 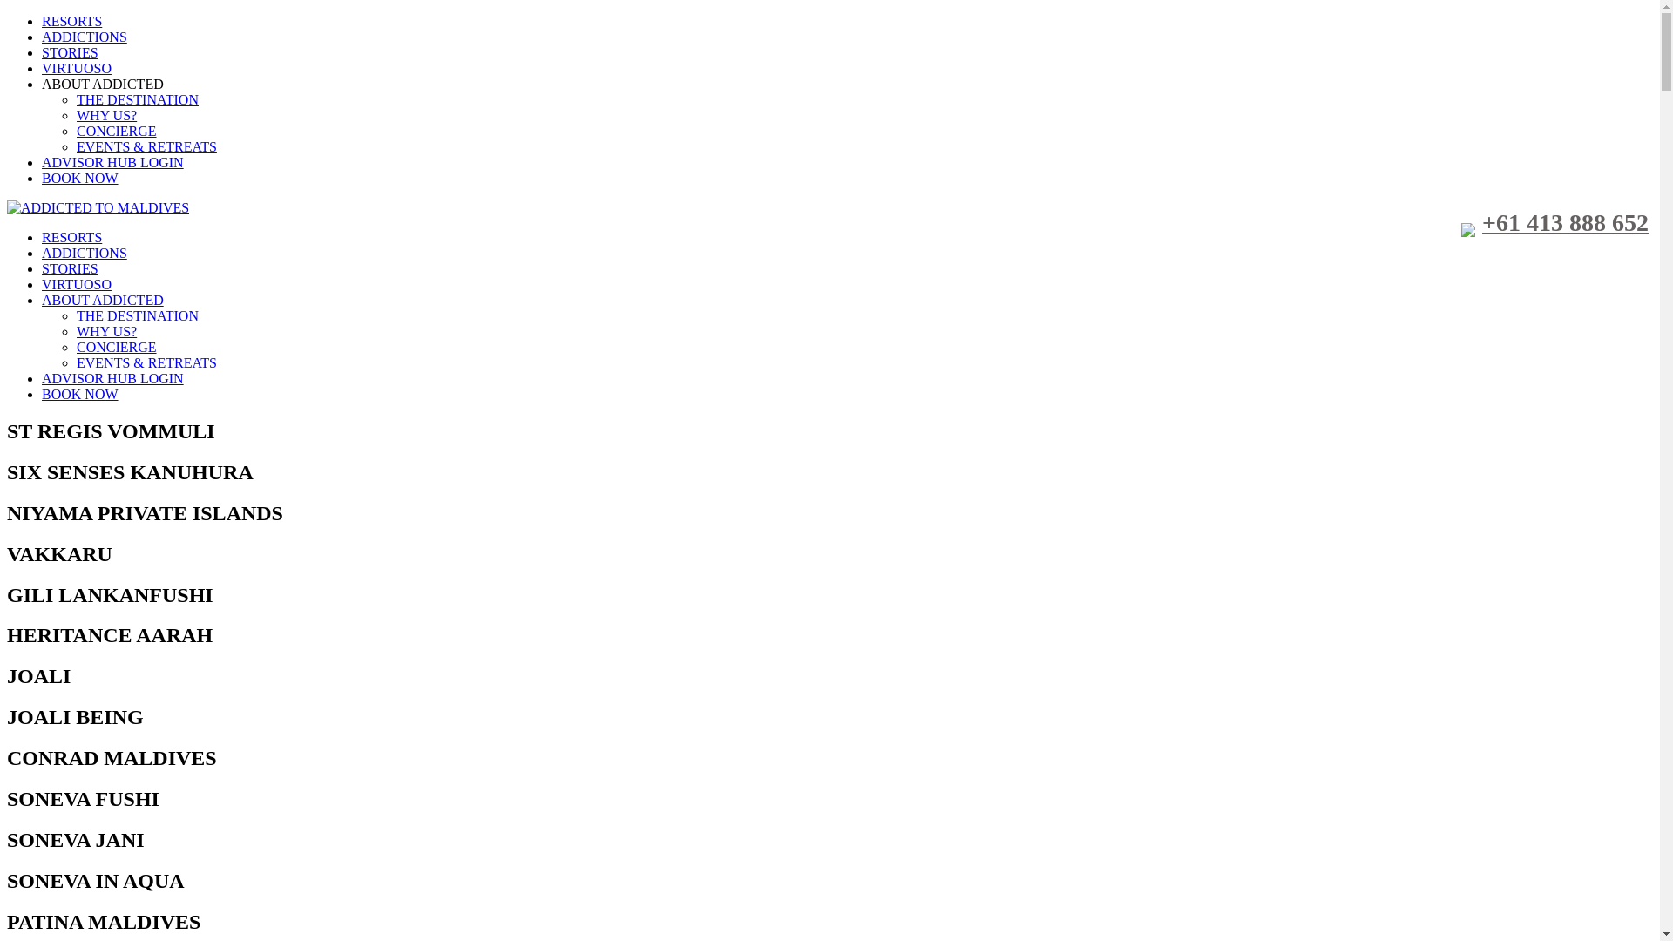 What do you see at coordinates (80, 394) in the screenshot?
I see `BOOK NOW` at bounding box center [80, 394].